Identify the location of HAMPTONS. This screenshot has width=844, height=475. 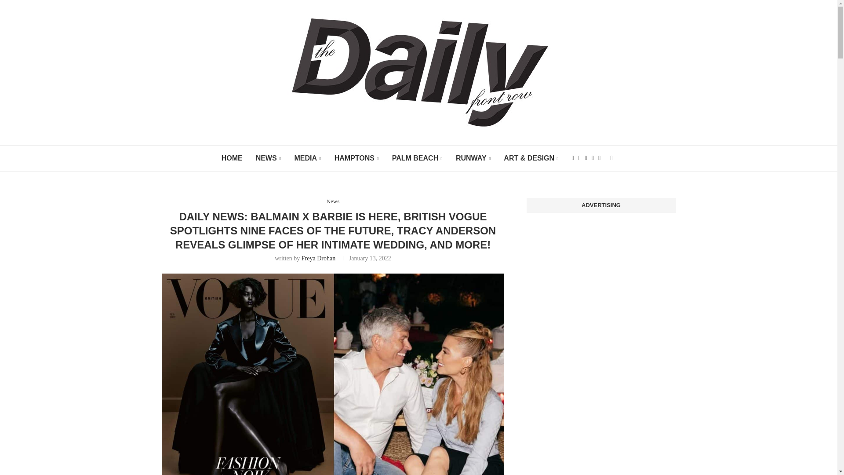
(357, 158).